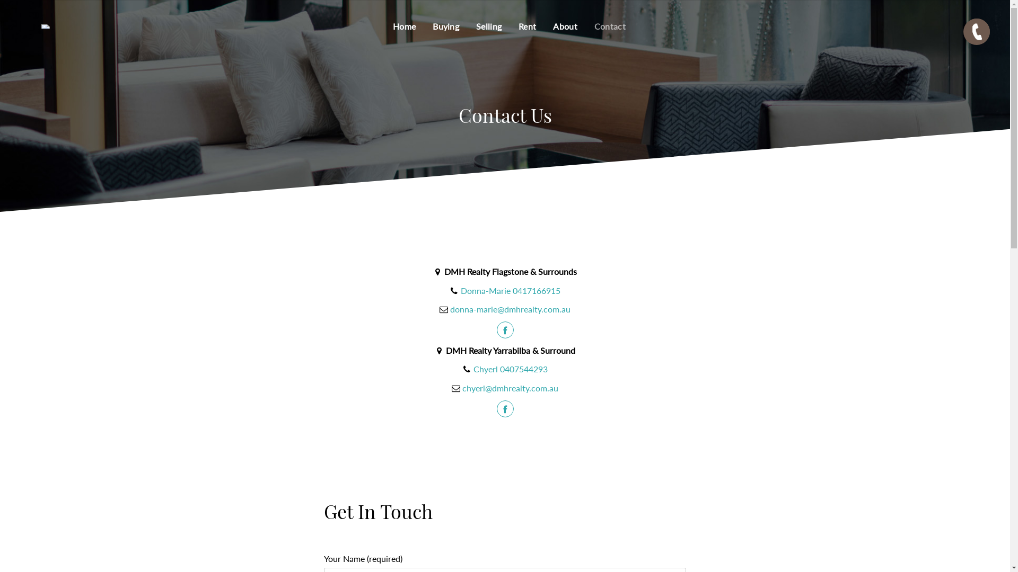 This screenshot has height=572, width=1018. I want to click on Donna-Marie 0417166915, so click(510, 290).